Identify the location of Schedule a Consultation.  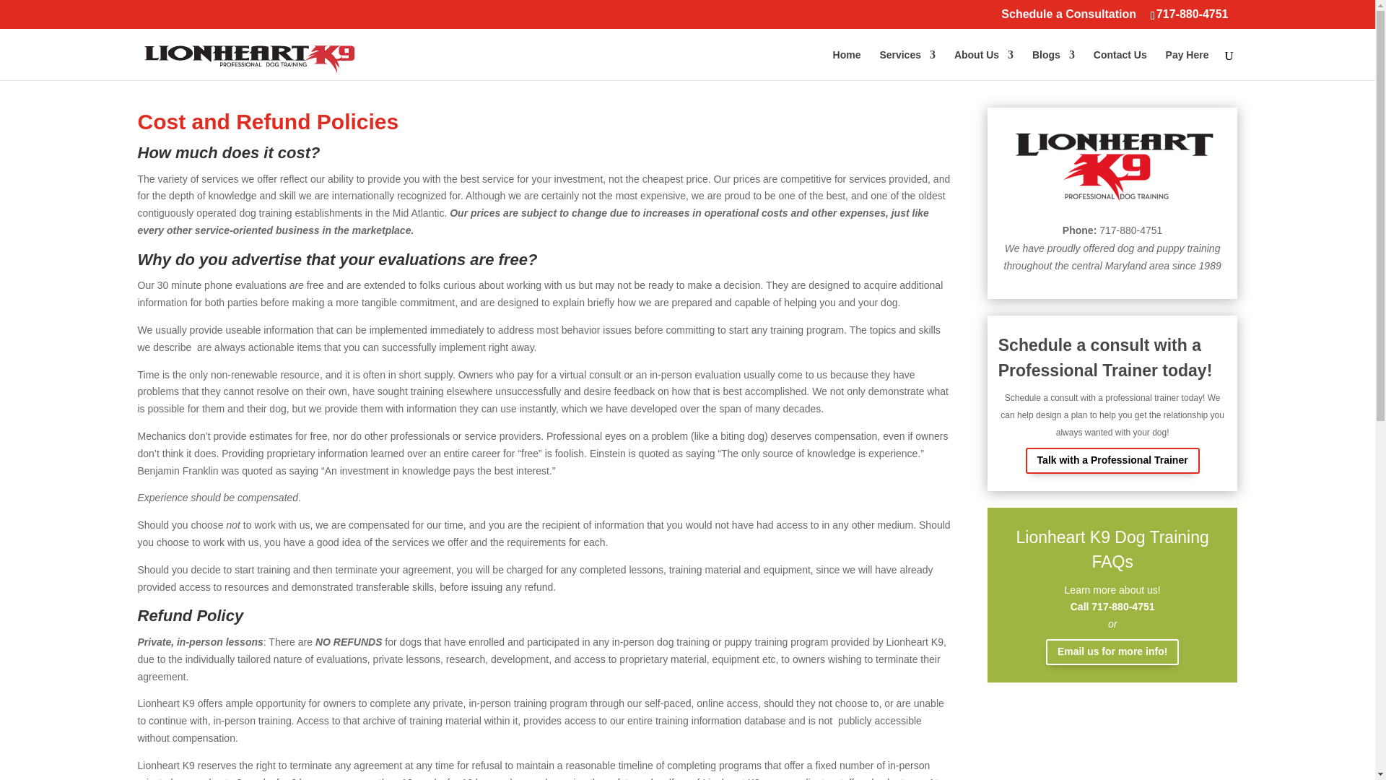
(1068, 18).